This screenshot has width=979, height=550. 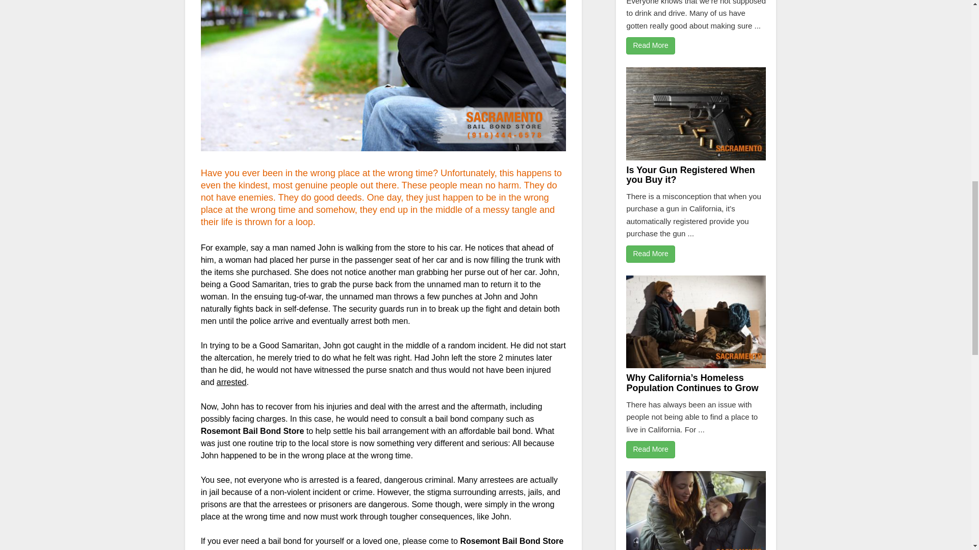 What do you see at coordinates (690, 175) in the screenshot?
I see `Is Your Gun Registered When you Buy it?` at bounding box center [690, 175].